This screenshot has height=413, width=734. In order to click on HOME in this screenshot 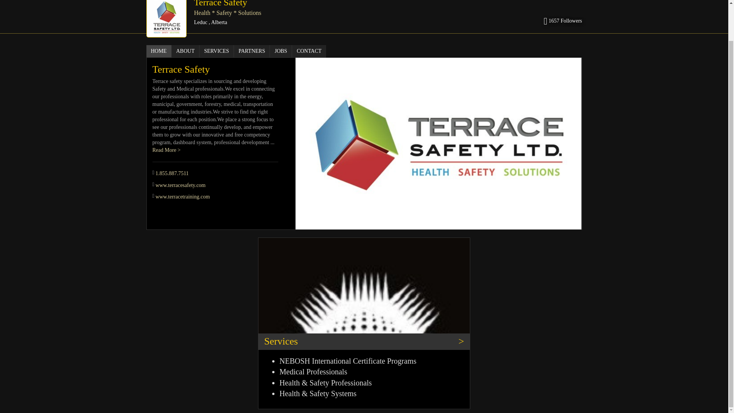, I will do `click(158, 51)`.